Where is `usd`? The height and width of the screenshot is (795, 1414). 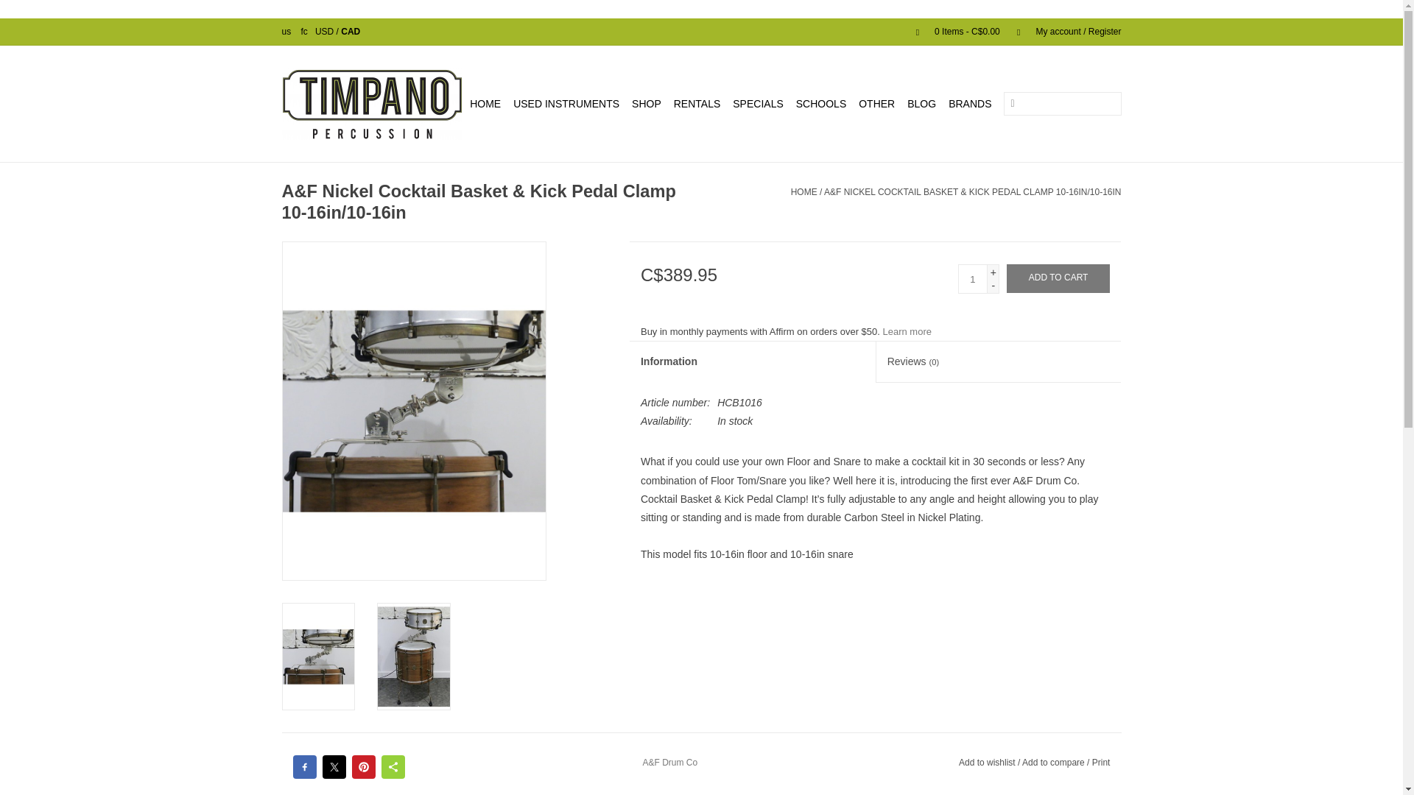
usd is located at coordinates (326, 31).